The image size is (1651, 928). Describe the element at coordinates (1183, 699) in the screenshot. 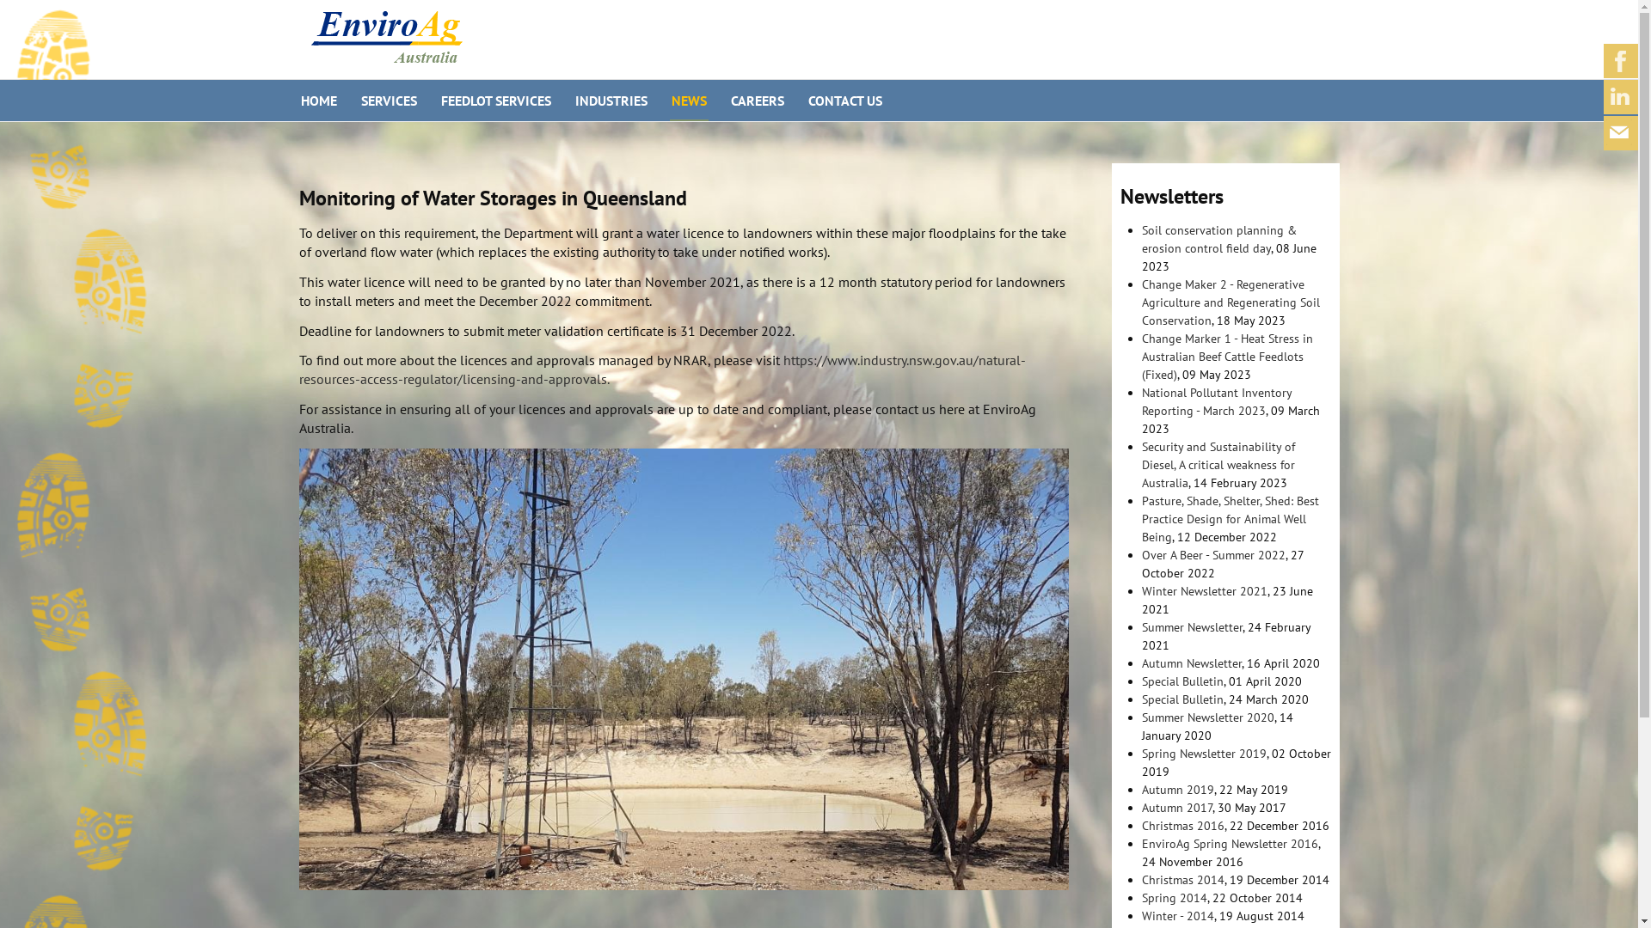

I see `Special Bulletin` at that location.